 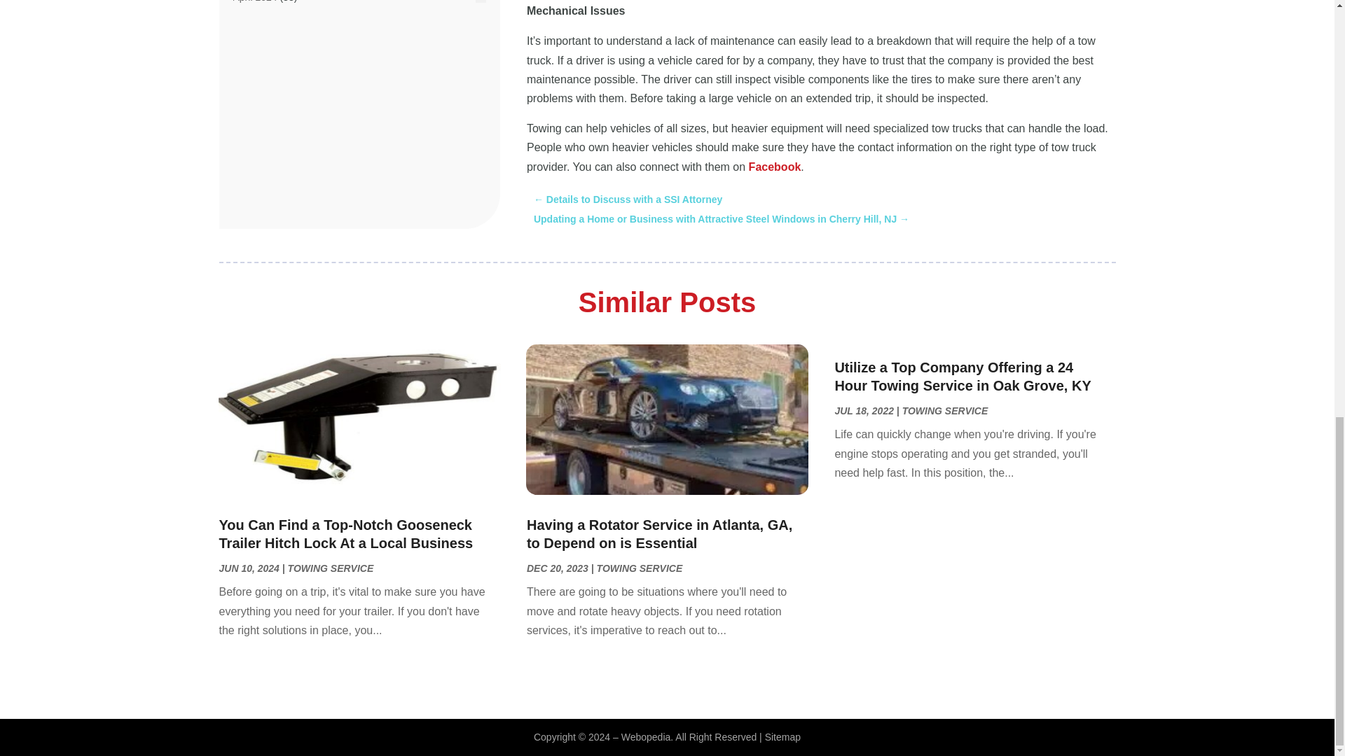 I want to click on Aluminum, so click(x=254, y=152).